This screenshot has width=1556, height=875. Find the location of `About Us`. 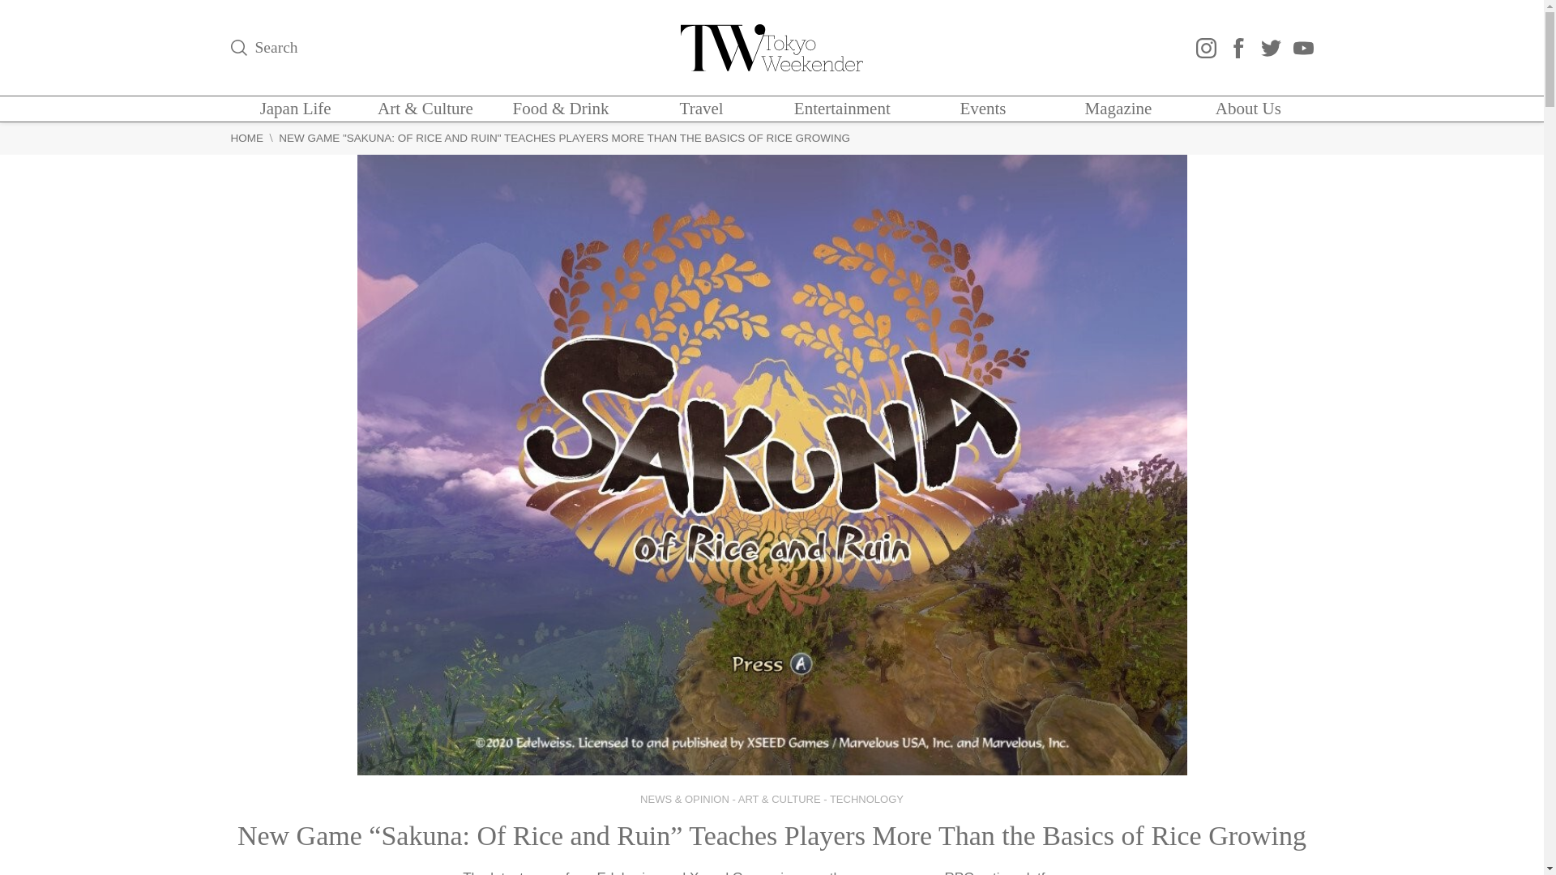

About Us is located at coordinates (1248, 109).